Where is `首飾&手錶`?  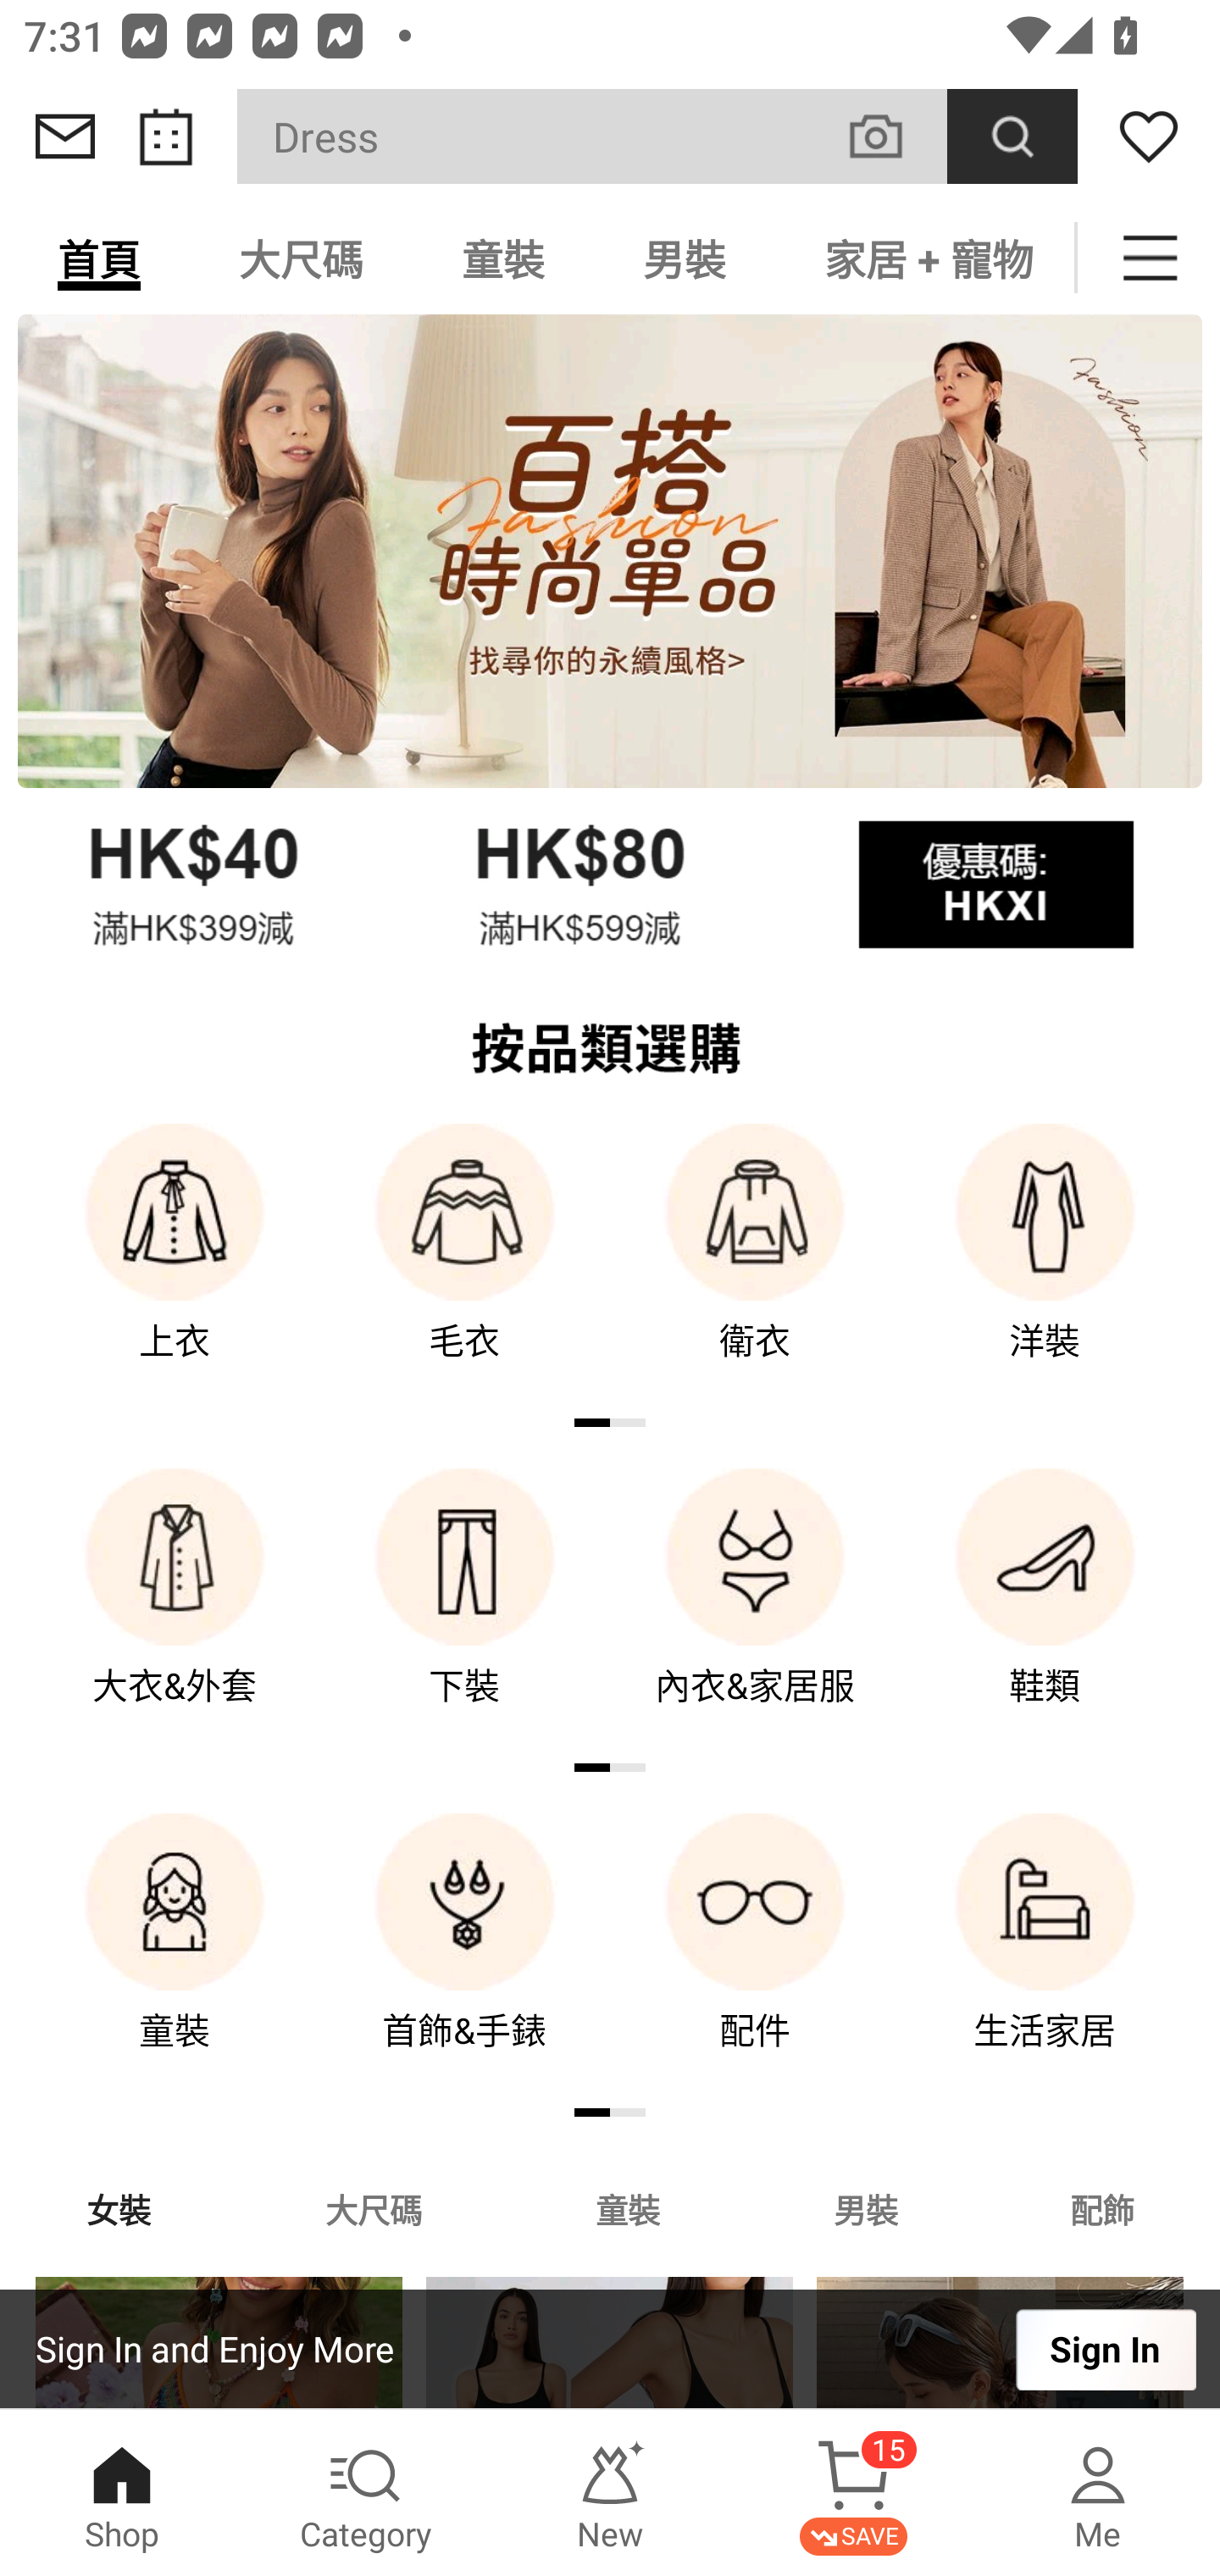
首飾&手錶 is located at coordinates (464, 1955).